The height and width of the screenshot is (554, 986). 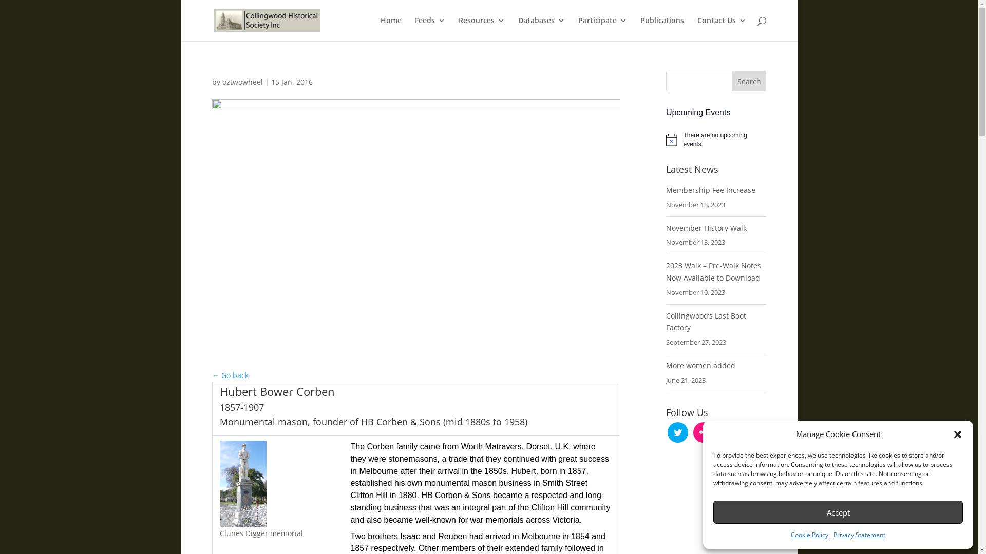 I want to click on November History Walk, so click(x=707, y=228).